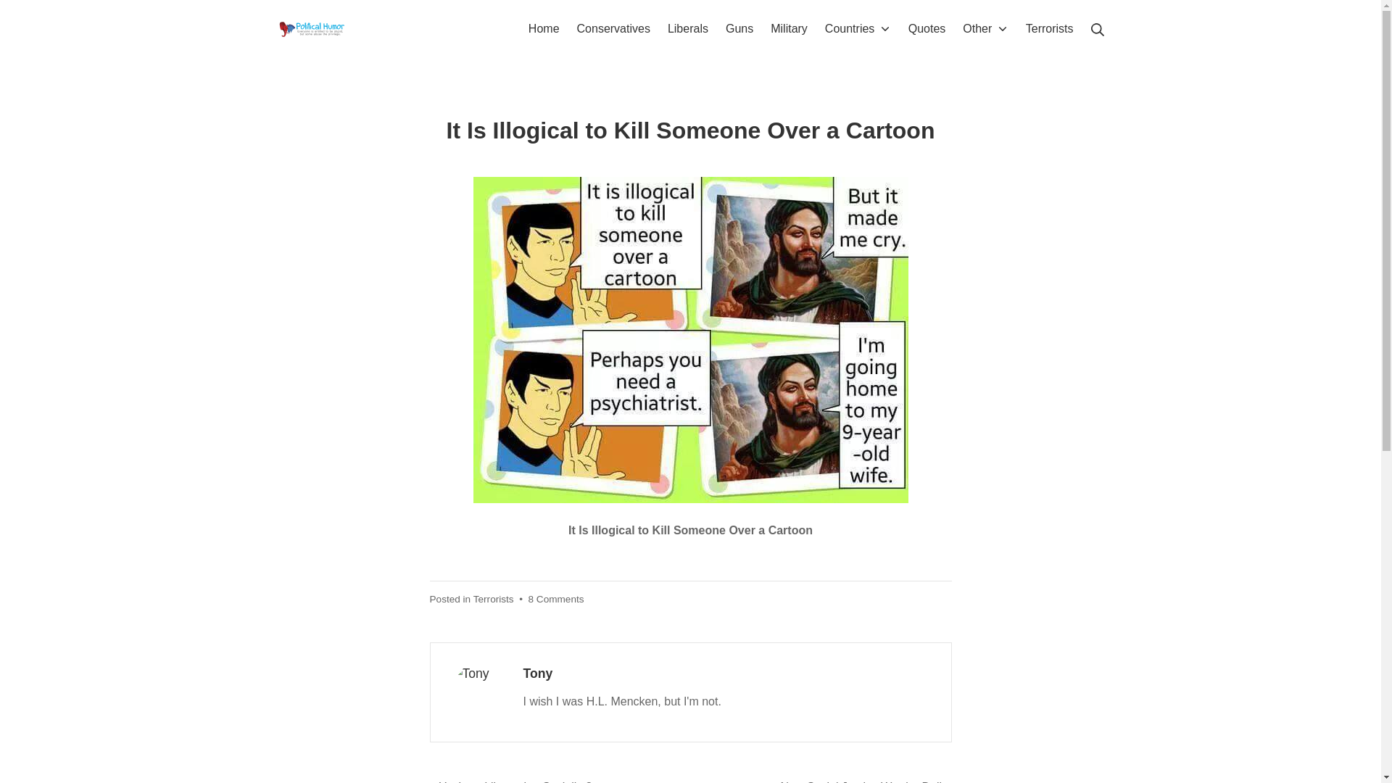 This screenshot has height=783, width=1392. Describe the element at coordinates (313, 29) in the screenshot. I see `Political Humor` at that location.